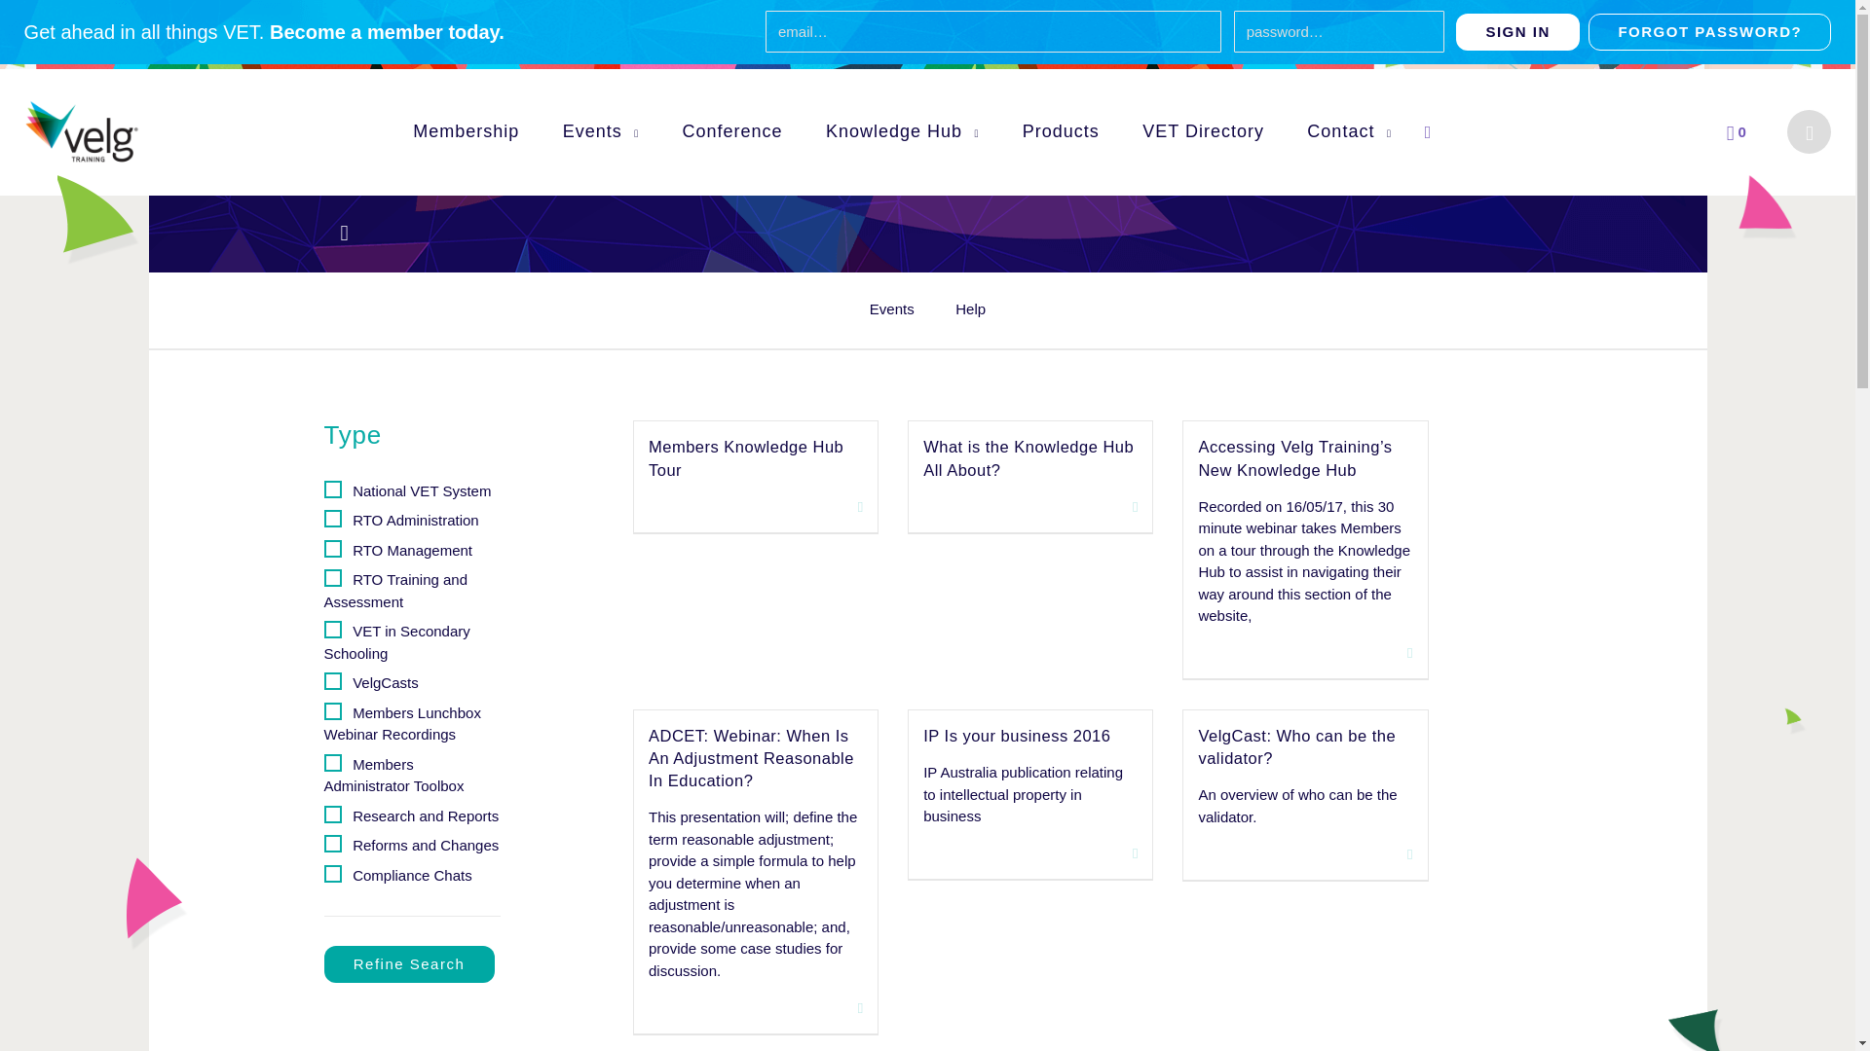  What do you see at coordinates (387, 31) in the screenshot?
I see `Become a member today.` at bounding box center [387, 31].